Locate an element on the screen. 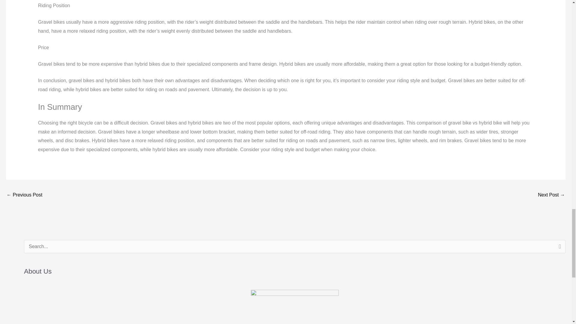  Search is located at coordinates (559, 248).